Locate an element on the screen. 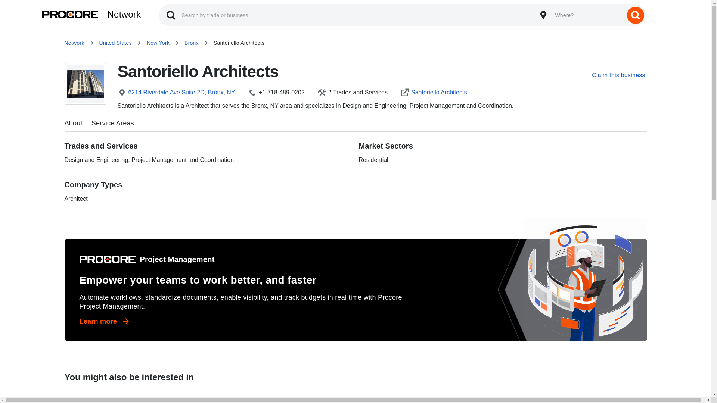 The width and height of the screenshot is (717, 403). About is located at coordinates (73, 123).